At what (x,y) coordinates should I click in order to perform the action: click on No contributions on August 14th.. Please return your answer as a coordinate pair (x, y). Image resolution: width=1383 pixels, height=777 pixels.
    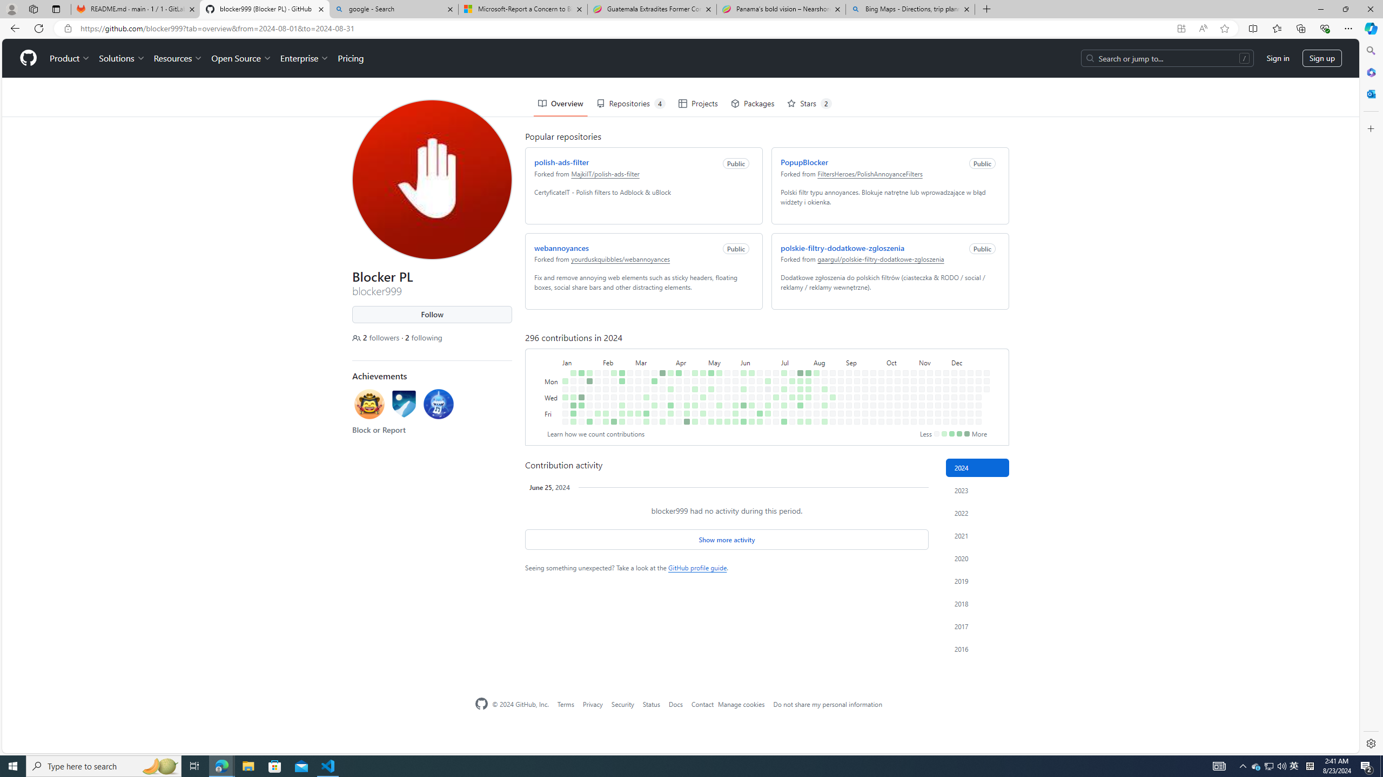
    Looking at the image, I should click on (823, 358).